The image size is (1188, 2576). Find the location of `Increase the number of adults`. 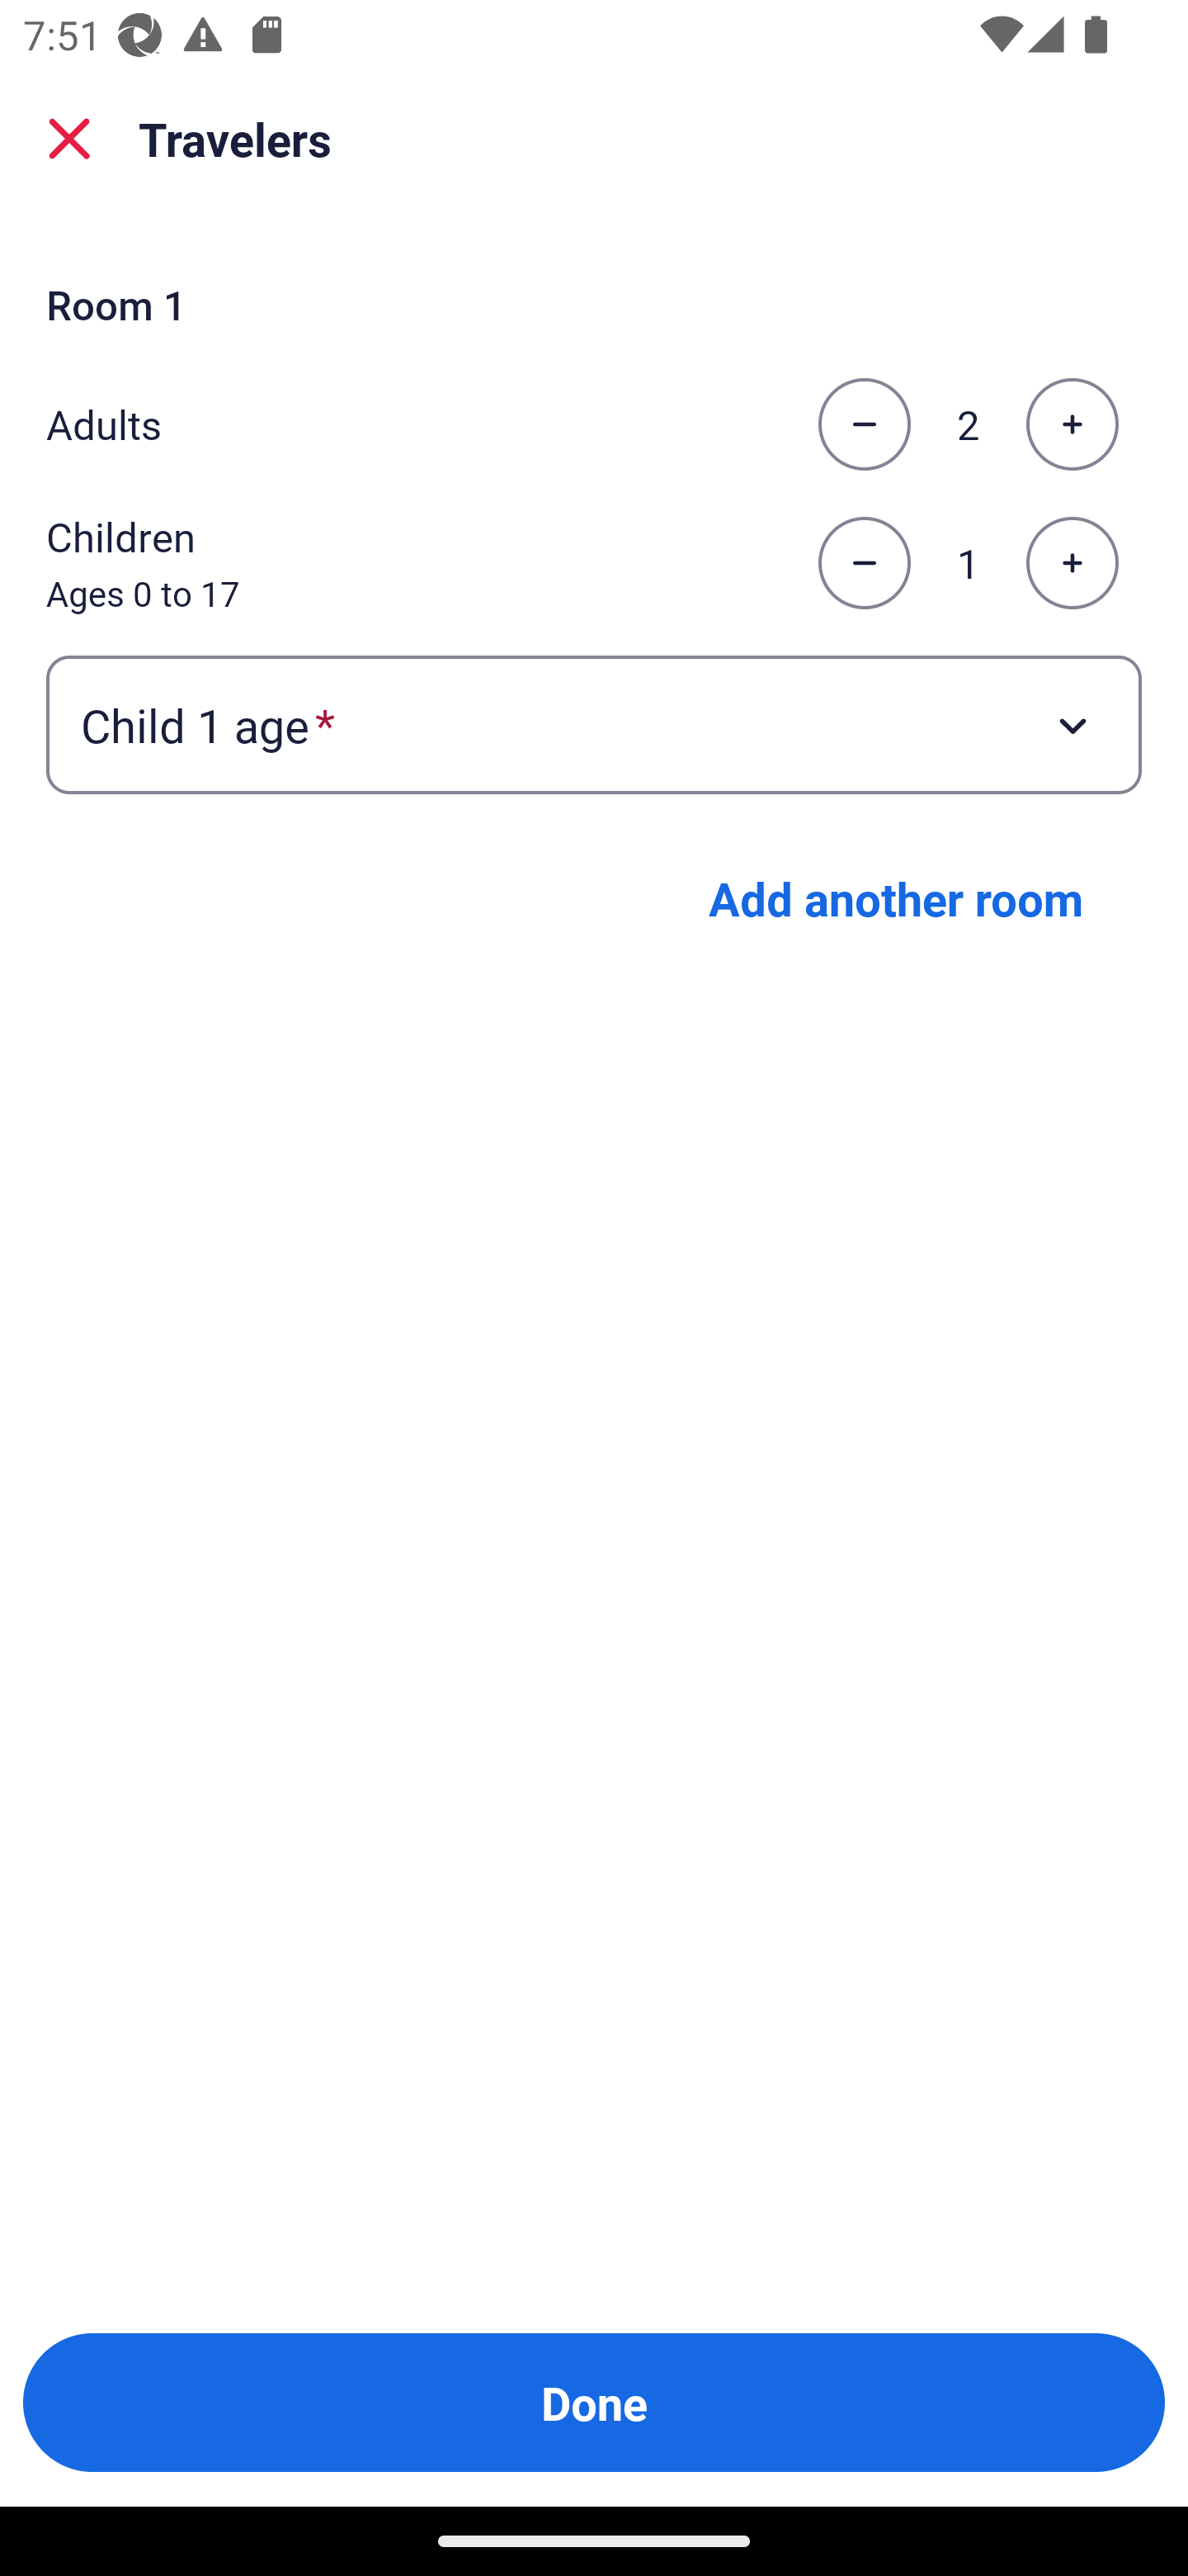

Increase the number of adults is located at coordinates (1072, 424).